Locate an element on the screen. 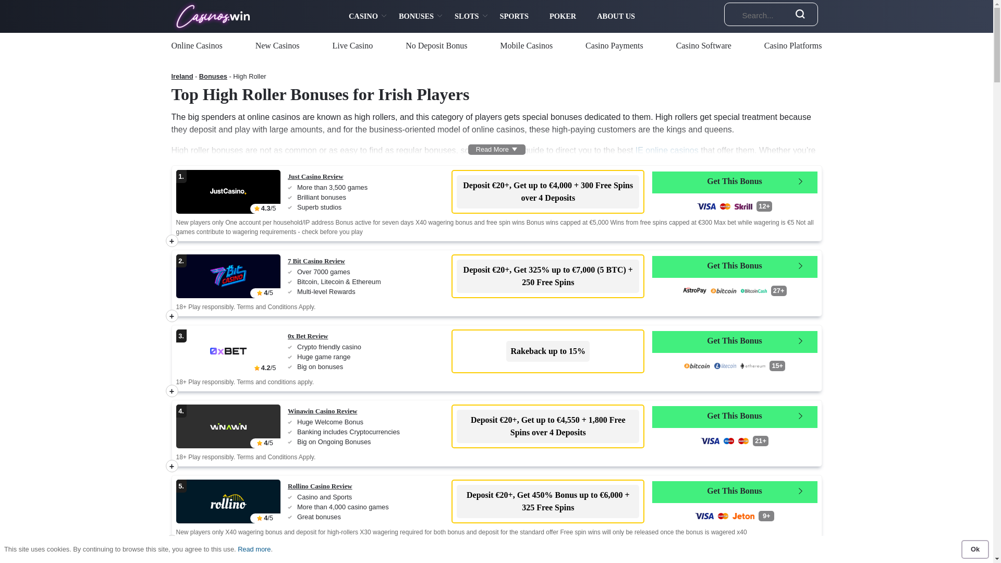 Image resolution: width=1001 pixels, height=563 pixels. CASINO is located at coordinates (363, 16).